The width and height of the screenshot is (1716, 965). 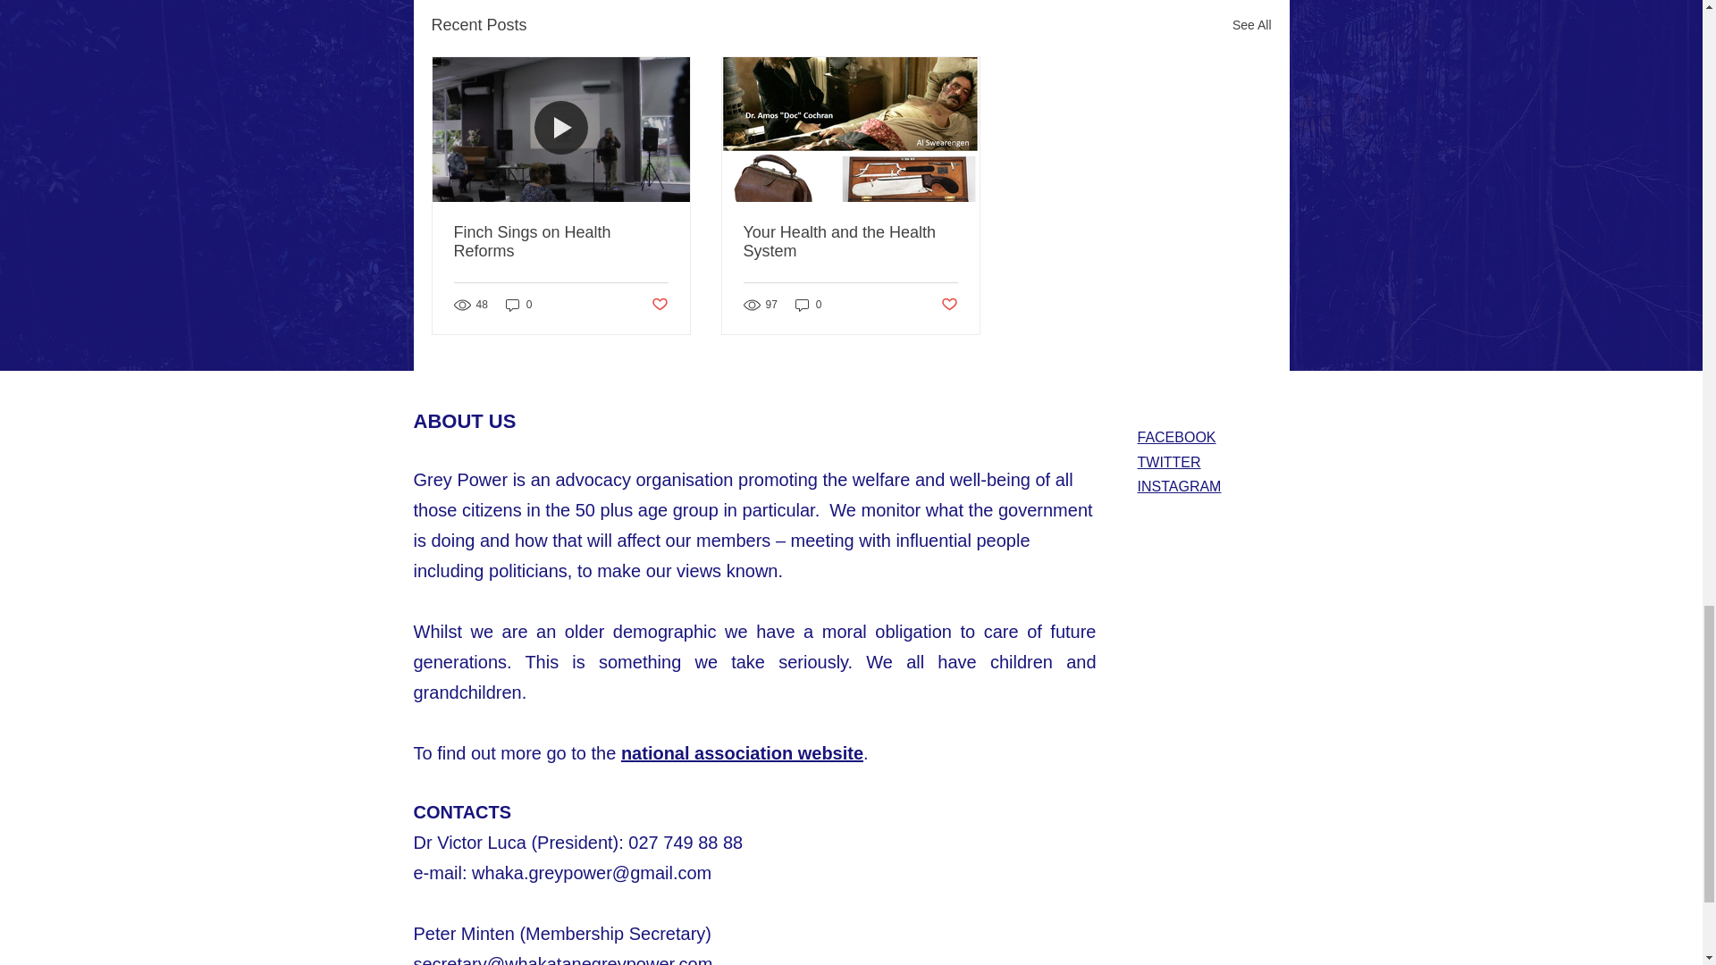 I want to click on INSTAGRAM, so click(x=1178, y=486).